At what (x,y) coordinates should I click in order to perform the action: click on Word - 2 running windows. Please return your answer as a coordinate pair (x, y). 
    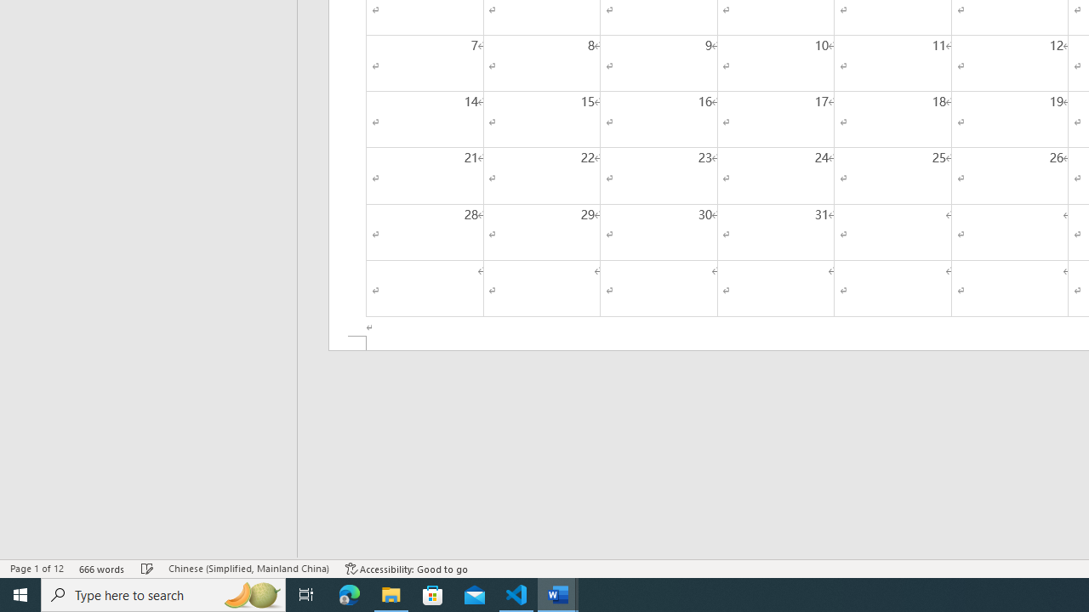
    Looking at the image, I should click on (558, 595).